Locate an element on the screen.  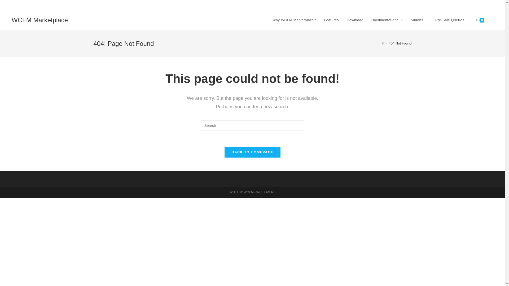
WCFM Marketplace is located at coordinates (40, 20).